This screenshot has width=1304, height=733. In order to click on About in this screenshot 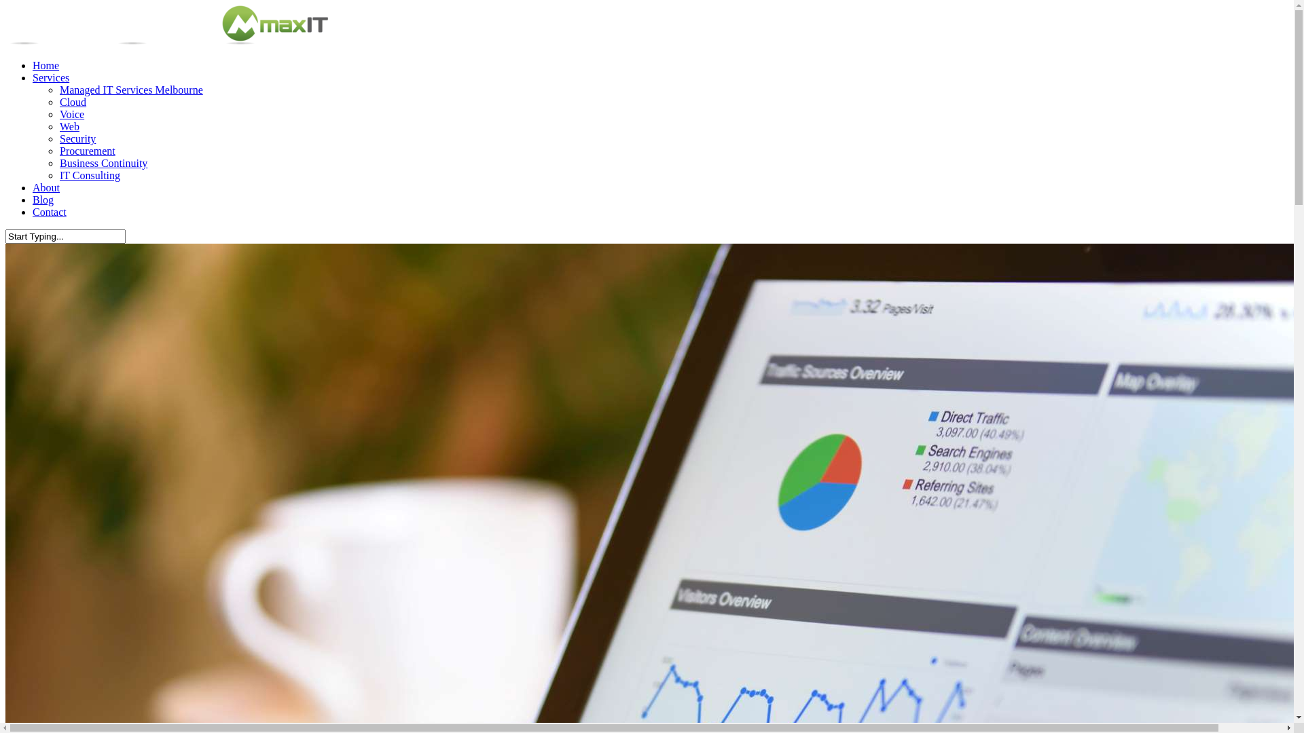, I will do `click(46, 187)`.